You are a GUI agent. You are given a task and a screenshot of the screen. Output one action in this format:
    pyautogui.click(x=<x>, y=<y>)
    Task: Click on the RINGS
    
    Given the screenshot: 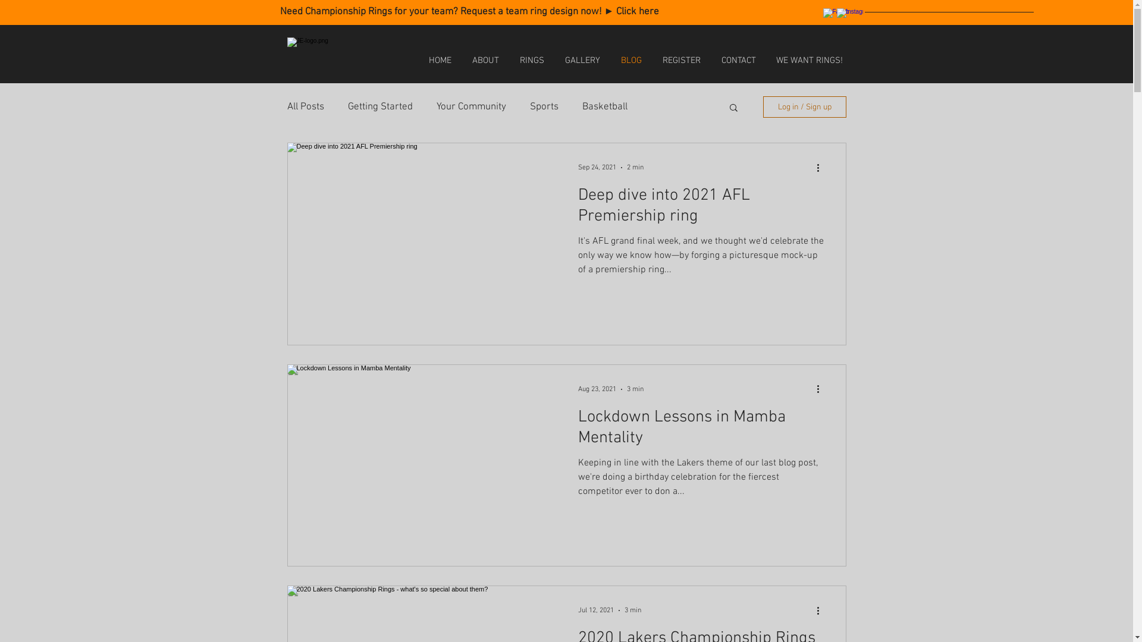 What is the action you would take?
    pyautogui.click(x=532, y=61)
    